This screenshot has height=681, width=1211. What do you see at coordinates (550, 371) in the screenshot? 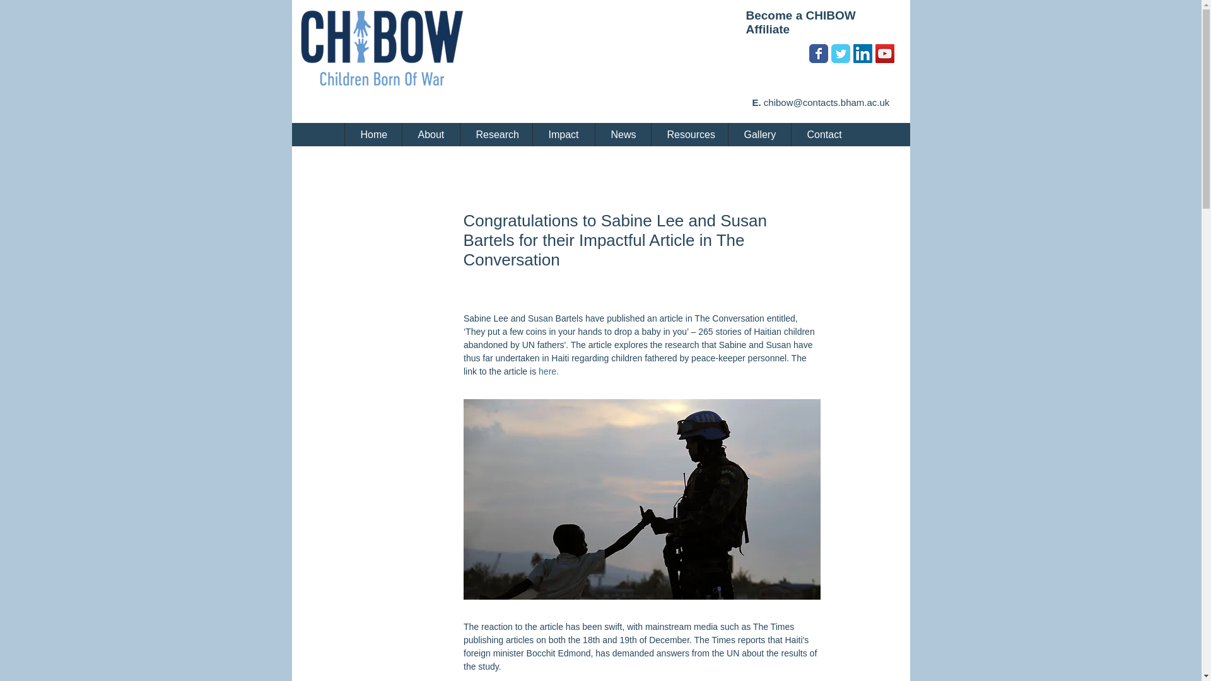
I see `here. ` at bounding box center [550, 371].